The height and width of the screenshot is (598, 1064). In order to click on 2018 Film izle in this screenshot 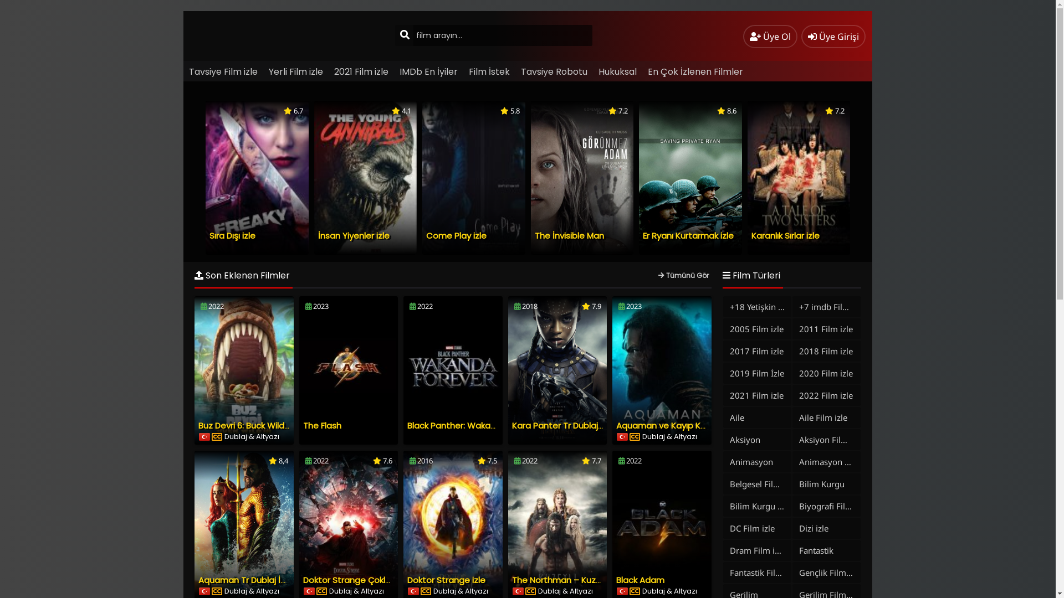, I will do `click(827, 351)`.